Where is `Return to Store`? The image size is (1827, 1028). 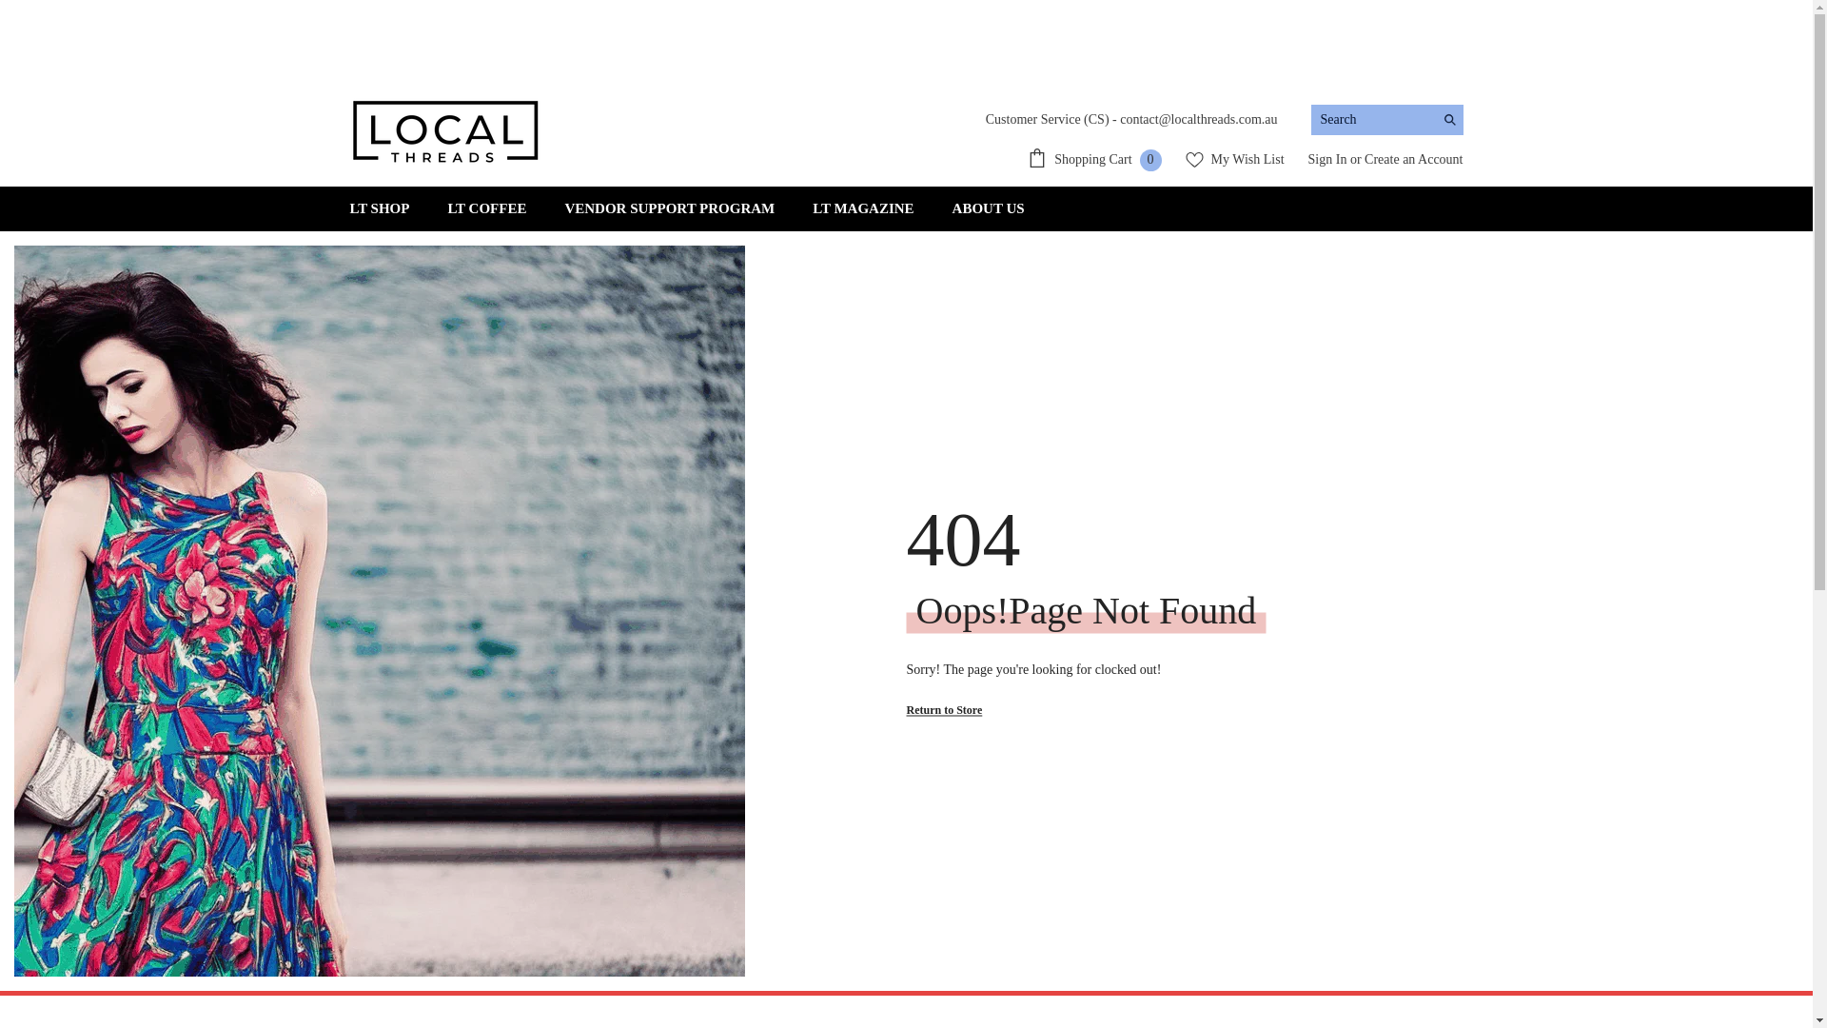
Return to Store is located at coordinates (944, 710).